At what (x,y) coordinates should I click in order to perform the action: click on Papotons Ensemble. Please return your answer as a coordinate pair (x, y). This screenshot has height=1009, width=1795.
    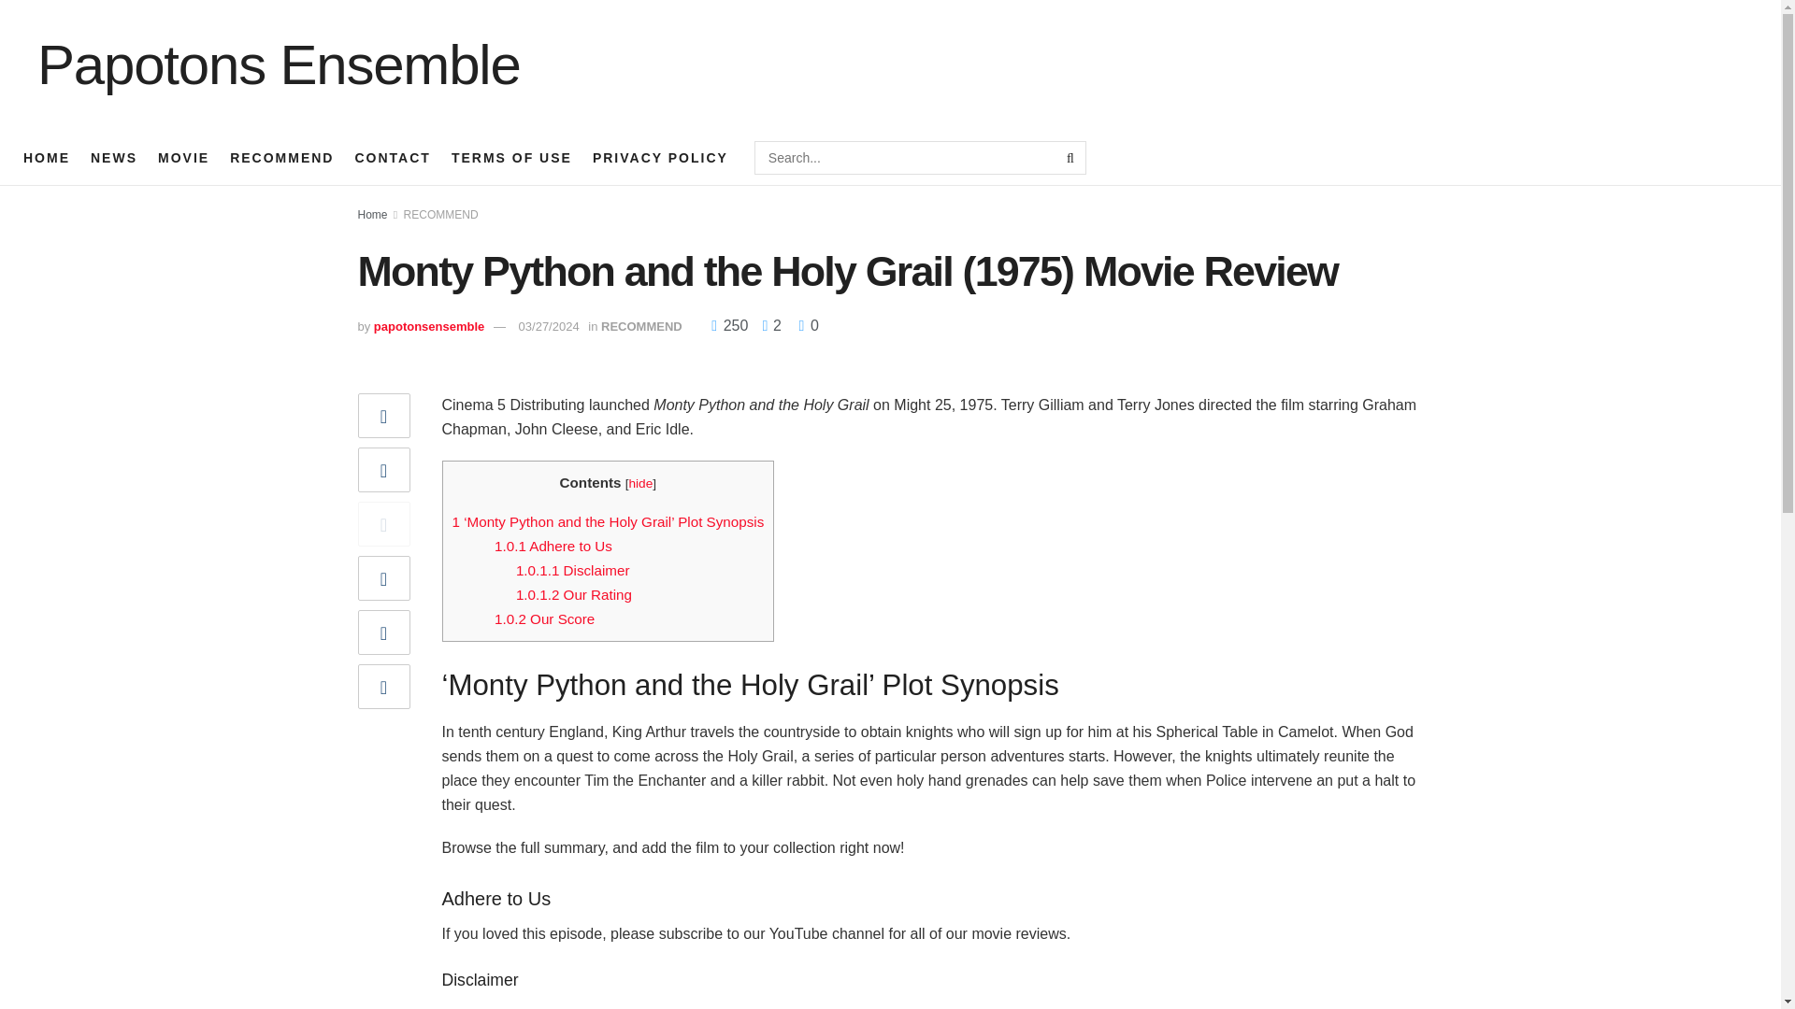
    Looking at the image, I should click on (271, 65).